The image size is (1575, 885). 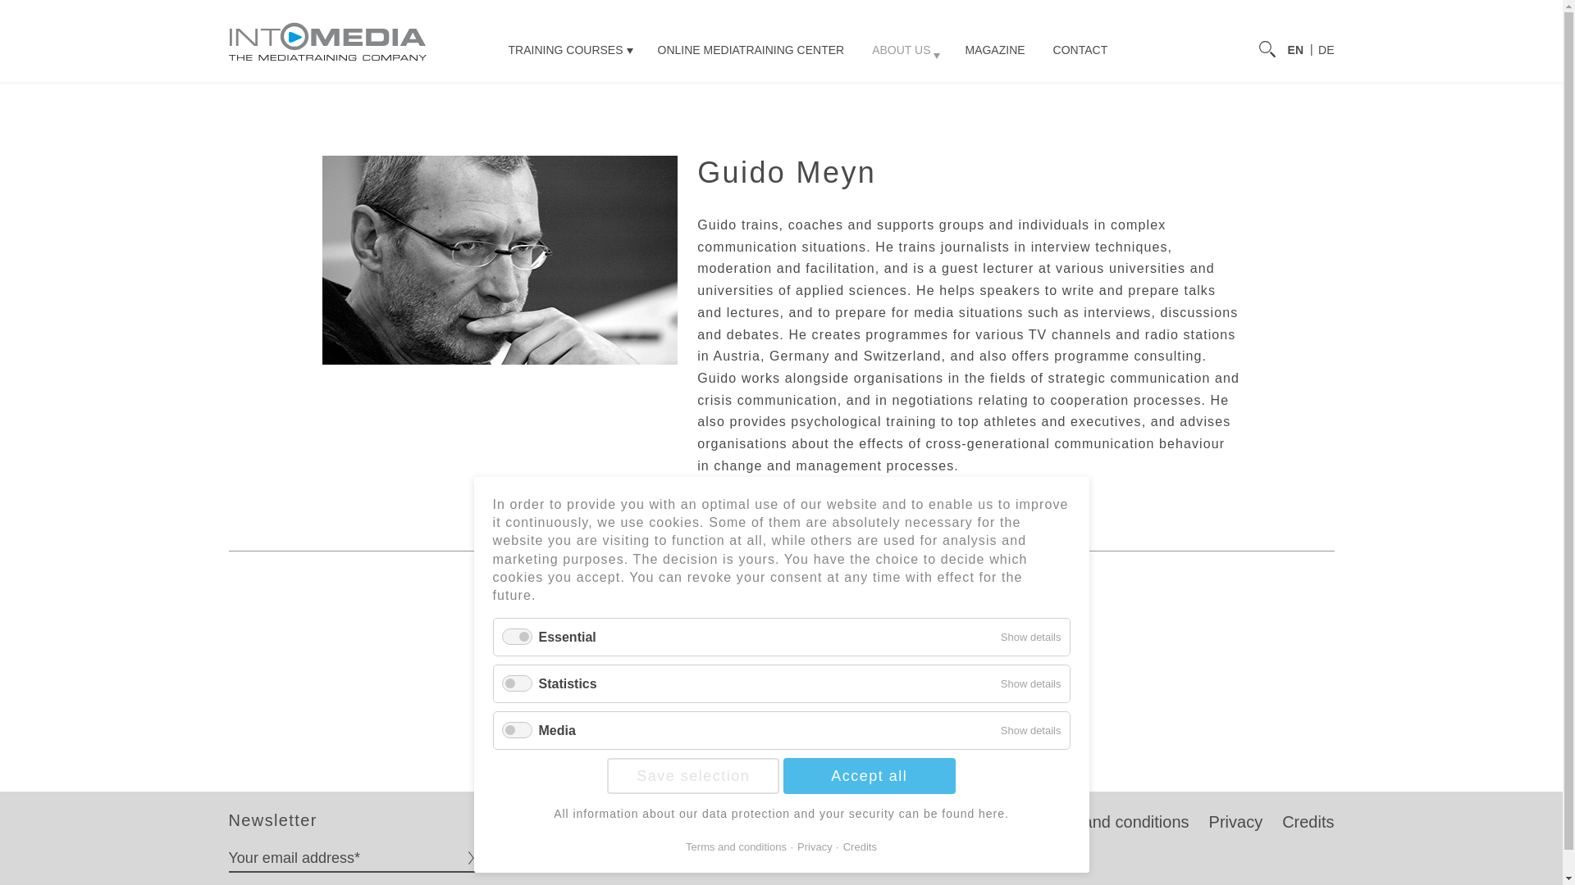 I want to click on Terms and conditions, so click(x=735, y=847).